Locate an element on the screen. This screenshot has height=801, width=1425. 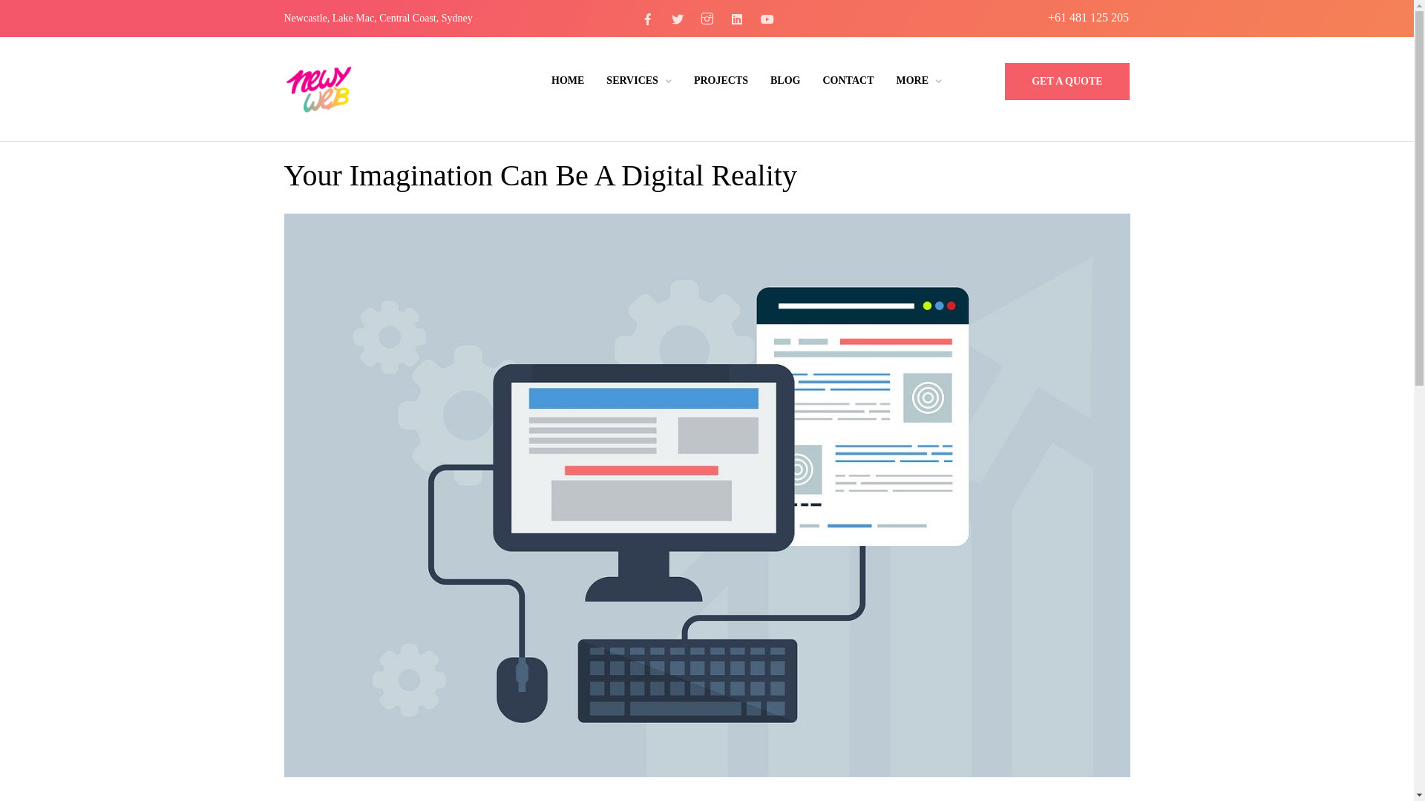
PROJECTS is located at coordinates (721, 80).